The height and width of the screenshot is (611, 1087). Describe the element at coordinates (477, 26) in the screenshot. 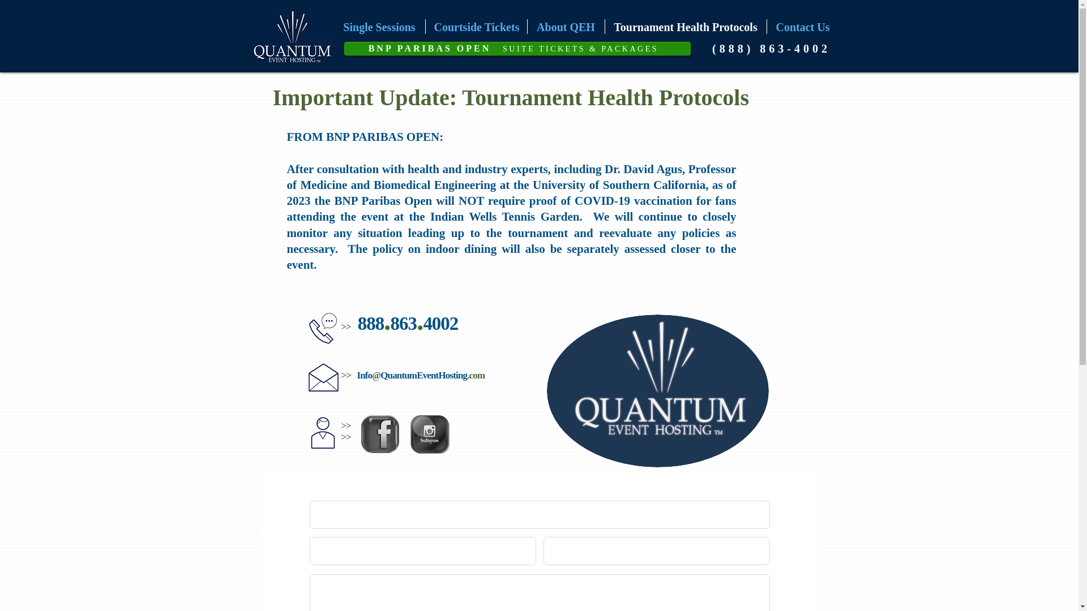

I see `Courtside Tickets` at that location.